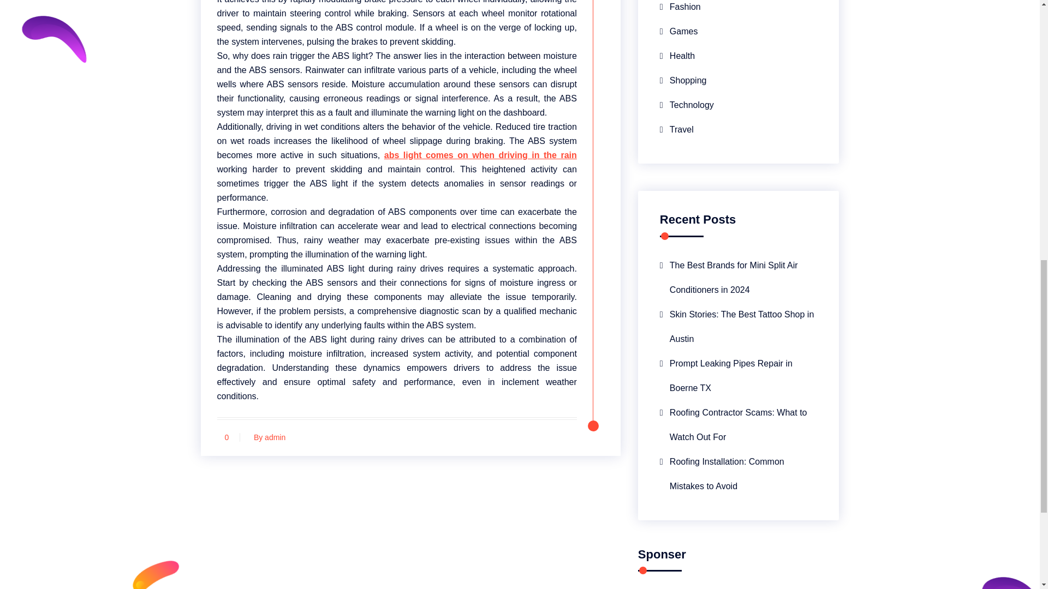 This screenshot has width=1048, height=589. Describe the element at coordinates (739, 375) in the screenshot. I see `Prompt Leaking Pipes Repair in Boerne TX` at that location.